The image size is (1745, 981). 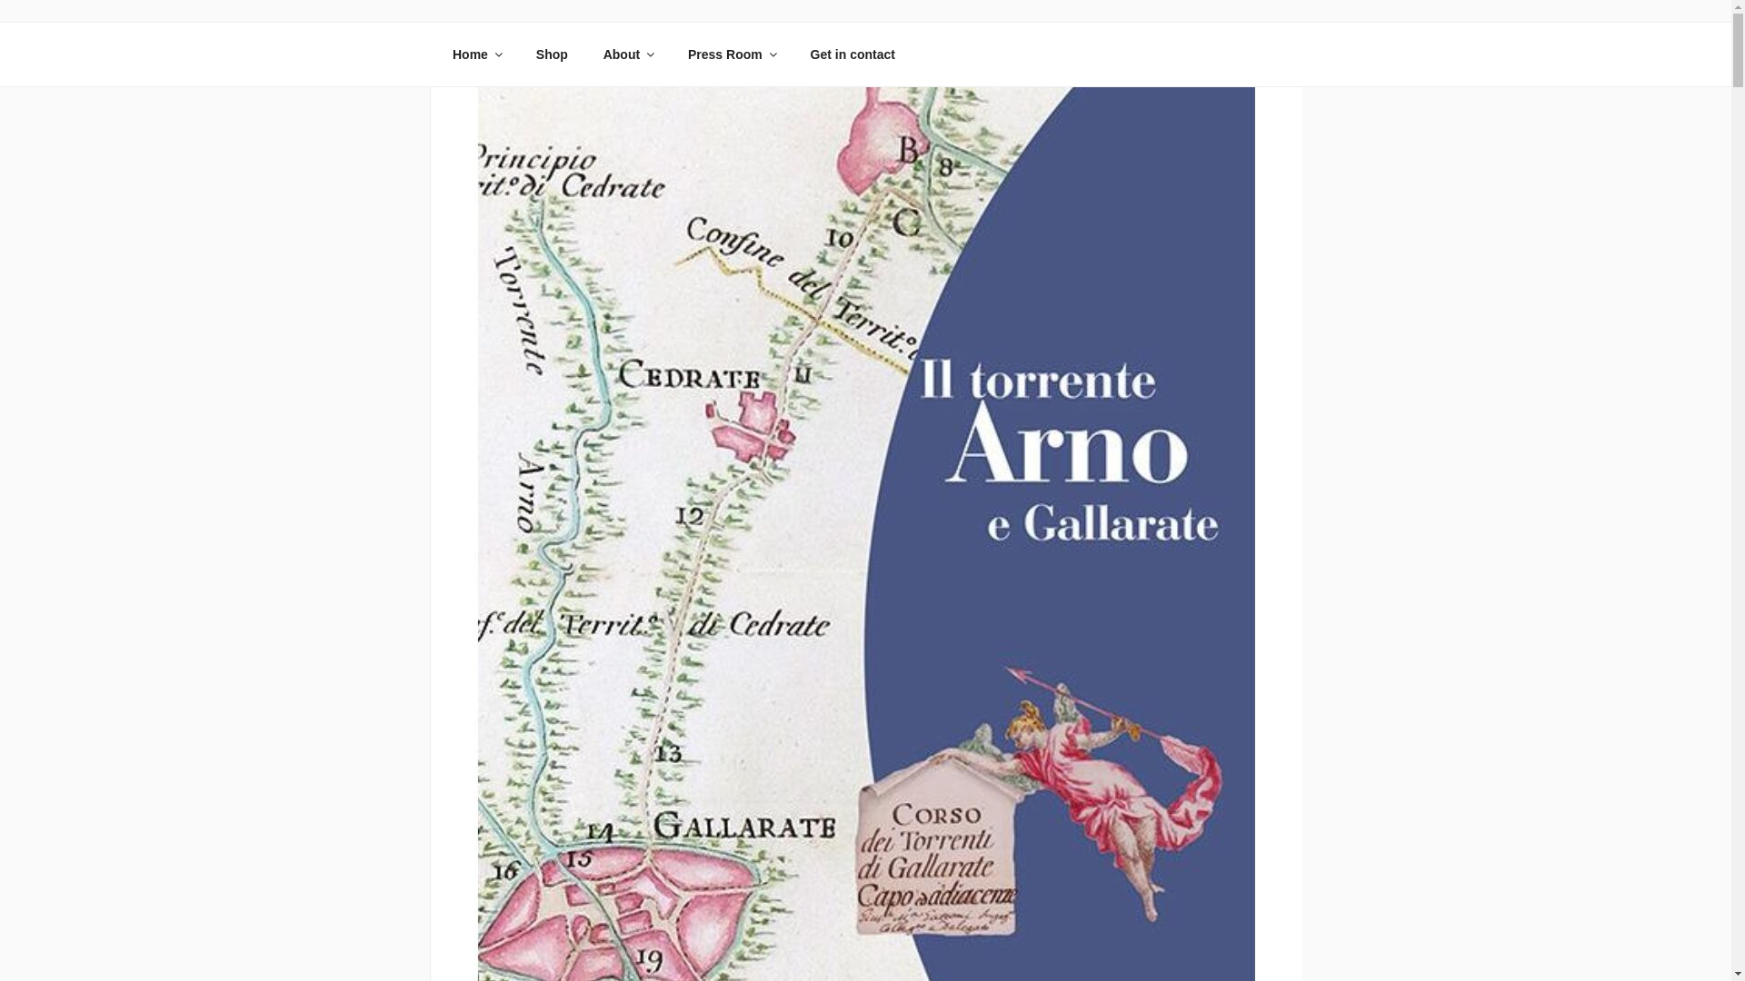 What do you see at coordinates (622, 64) in the screenshot?
I see `ISABELLA ZOCCHI` at bounding box center [622, 64].